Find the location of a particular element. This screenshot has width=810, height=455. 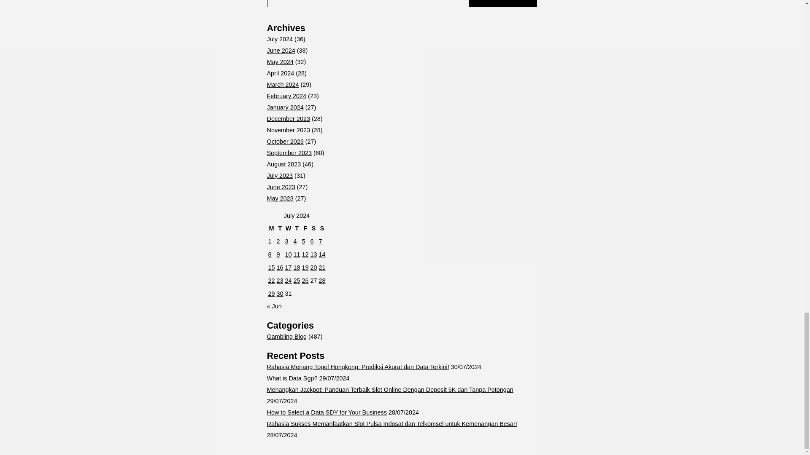

June 2023 is located at coordinates (280, 187).